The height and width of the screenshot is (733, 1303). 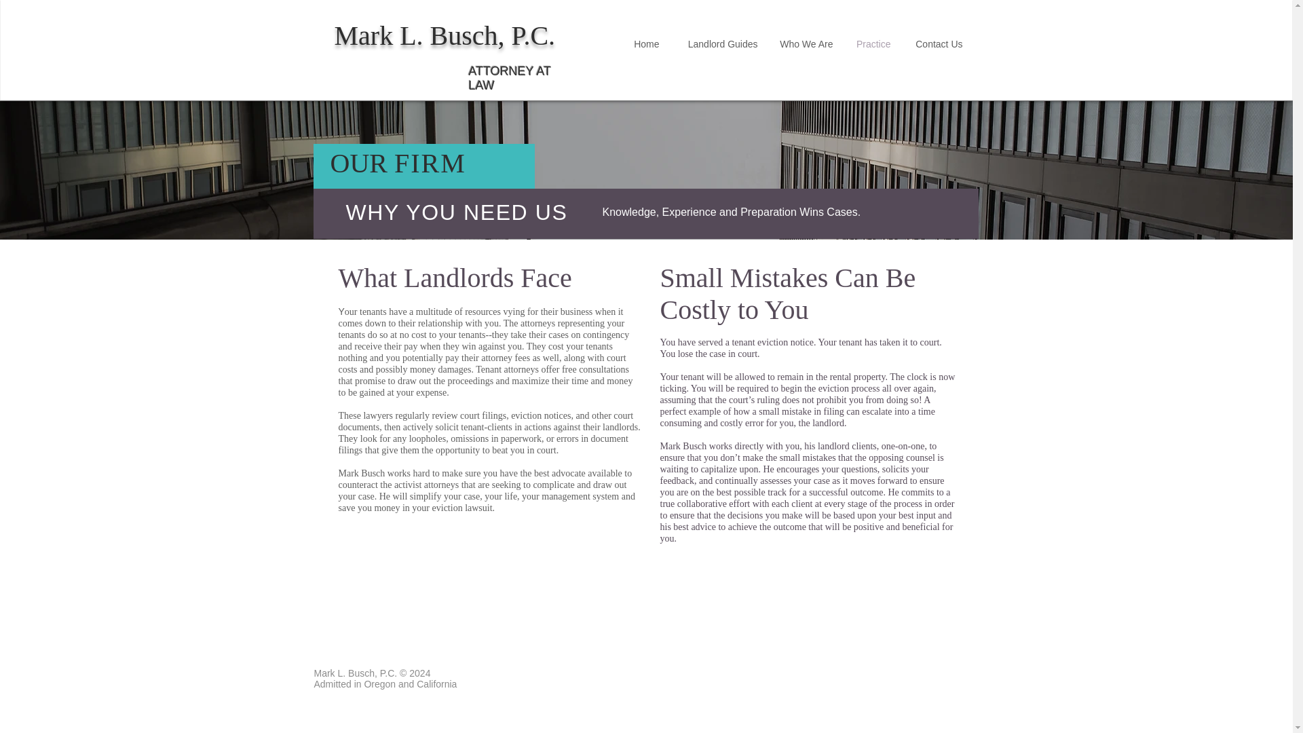 I want to click on Contact Us, so click(x=937, y=44).